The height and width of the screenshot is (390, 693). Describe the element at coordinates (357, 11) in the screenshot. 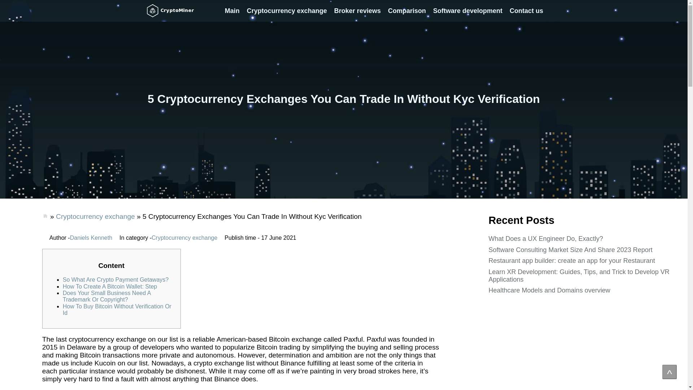

I see `Broker reviews` at that location.